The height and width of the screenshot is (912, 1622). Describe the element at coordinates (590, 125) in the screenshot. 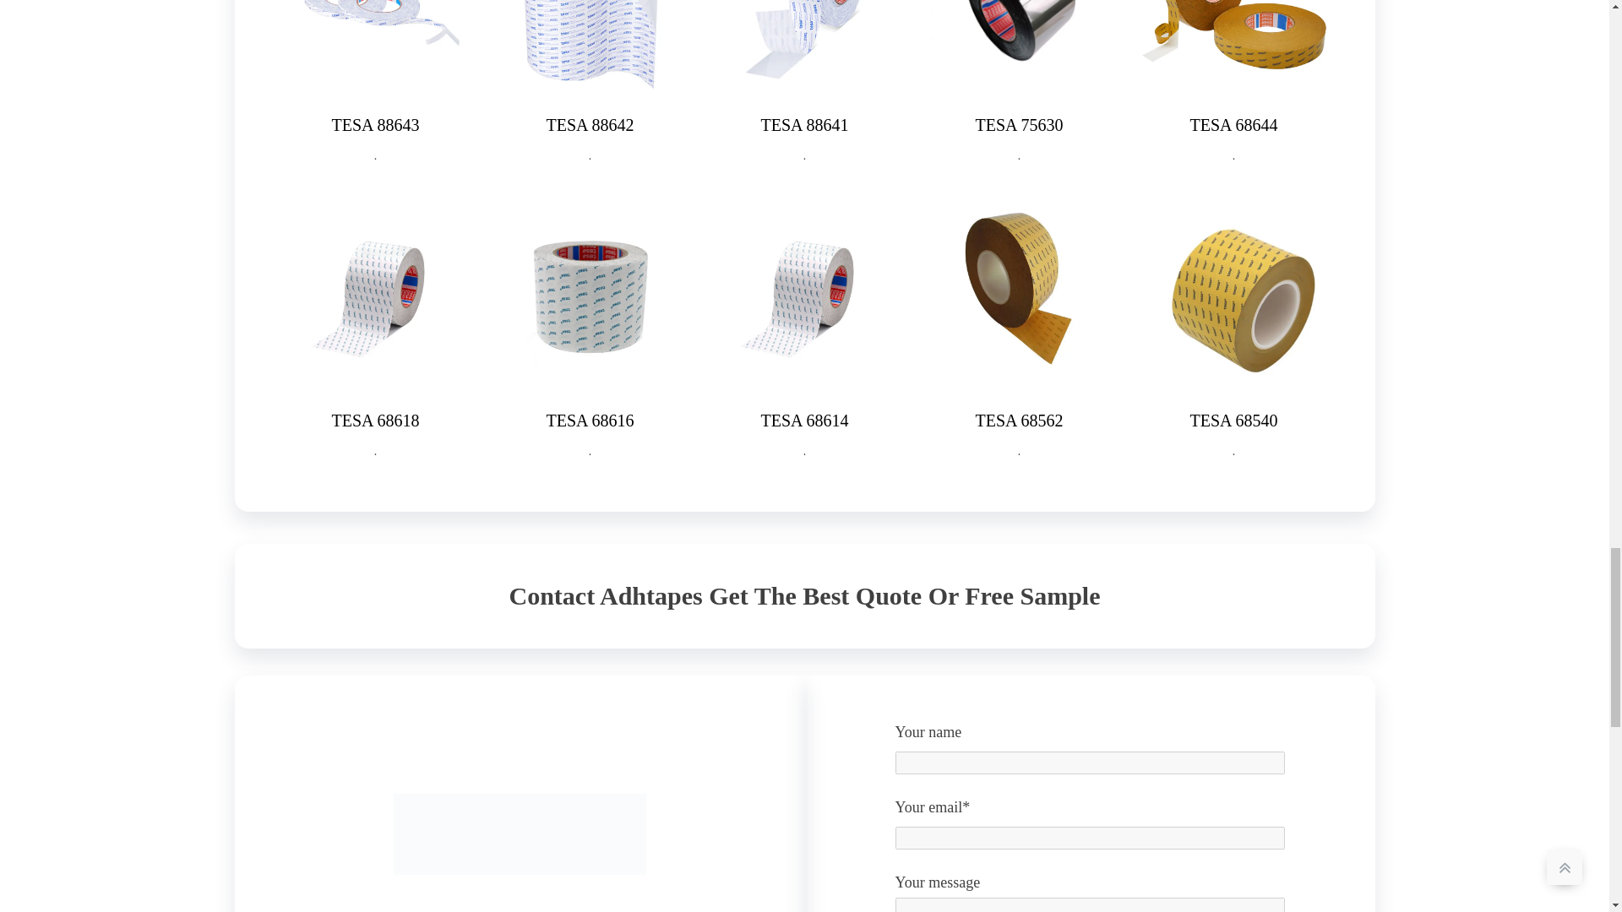

I see `TESA 88642` at that location.